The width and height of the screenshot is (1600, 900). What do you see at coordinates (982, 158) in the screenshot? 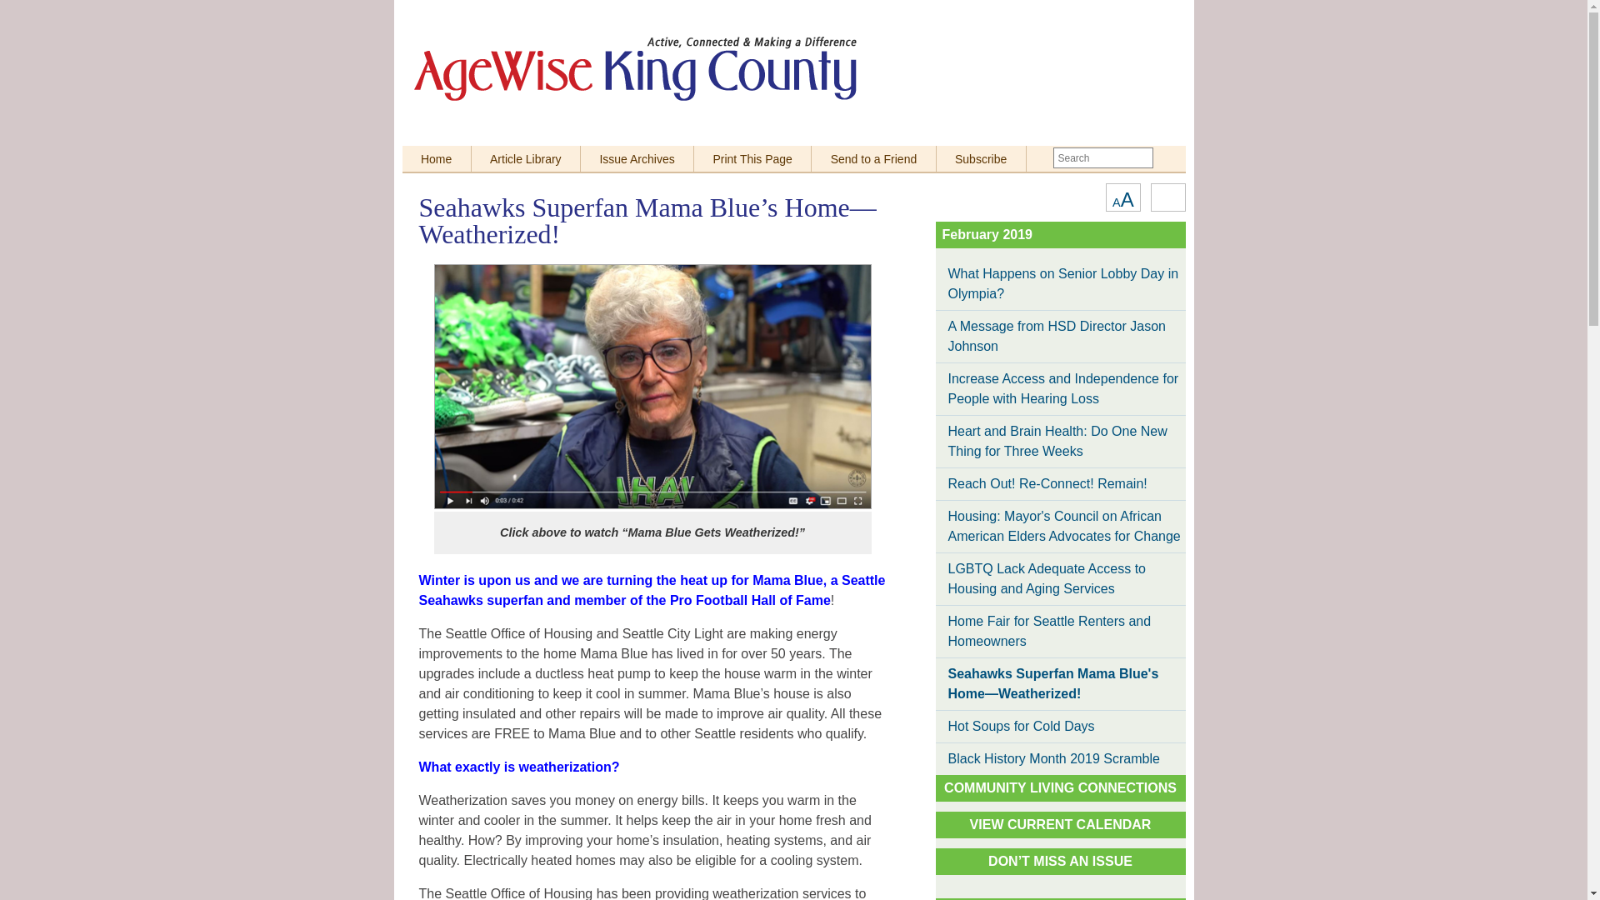
I see `A Message from HSD Director Jason Johnson` at bounding box center [982, 158].